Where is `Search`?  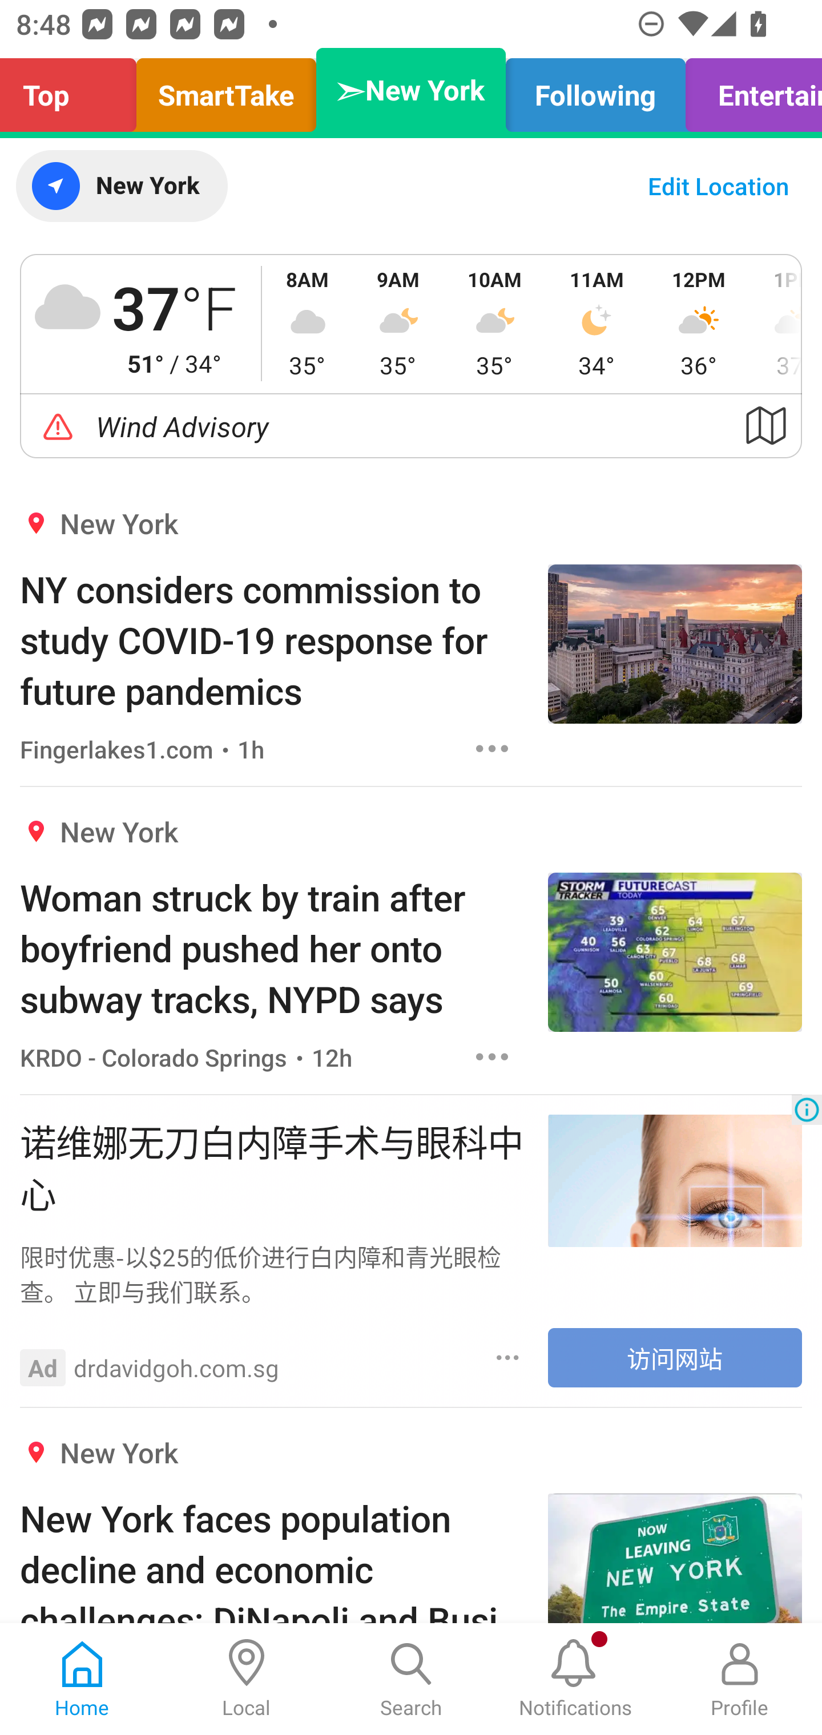
Search is located at coordinates (411, 1679).